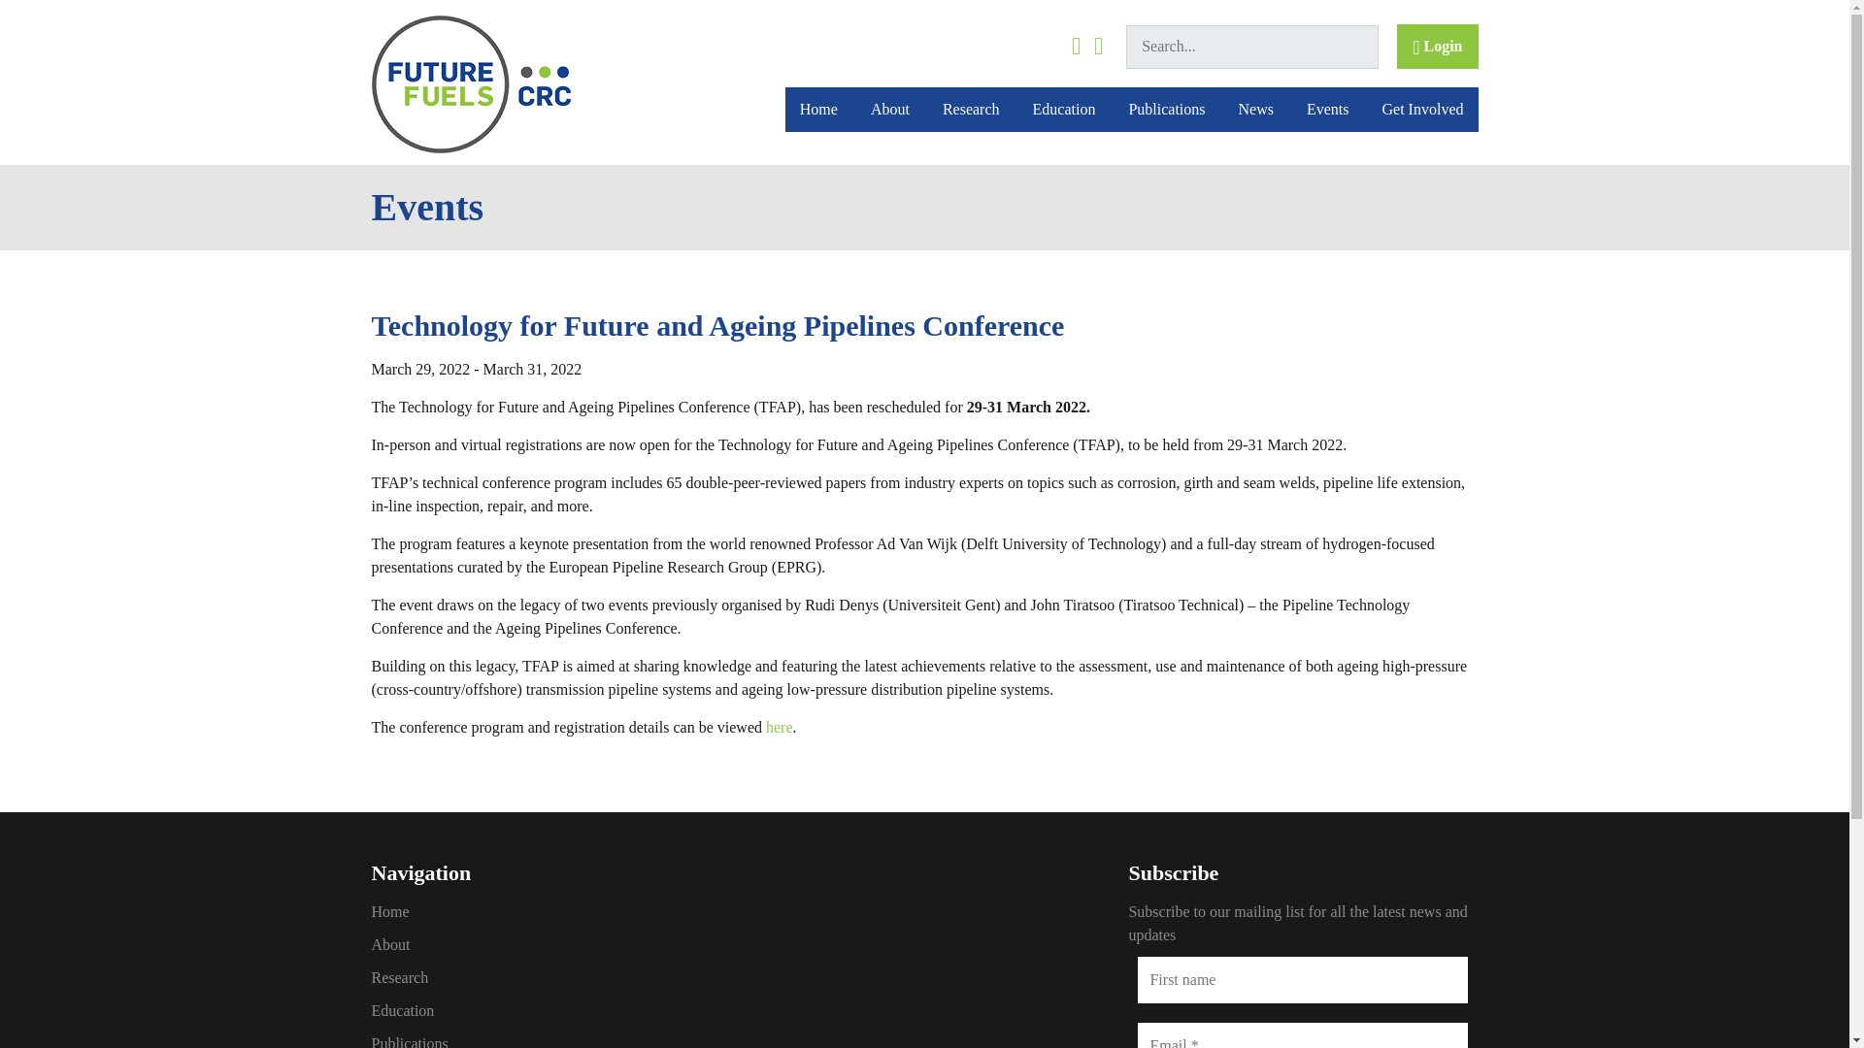 The image size is (1864, 1048). What do you see at coordinates (1303, 980) in the screenshot?
I see `First name` at bounding box center [1303, 980].